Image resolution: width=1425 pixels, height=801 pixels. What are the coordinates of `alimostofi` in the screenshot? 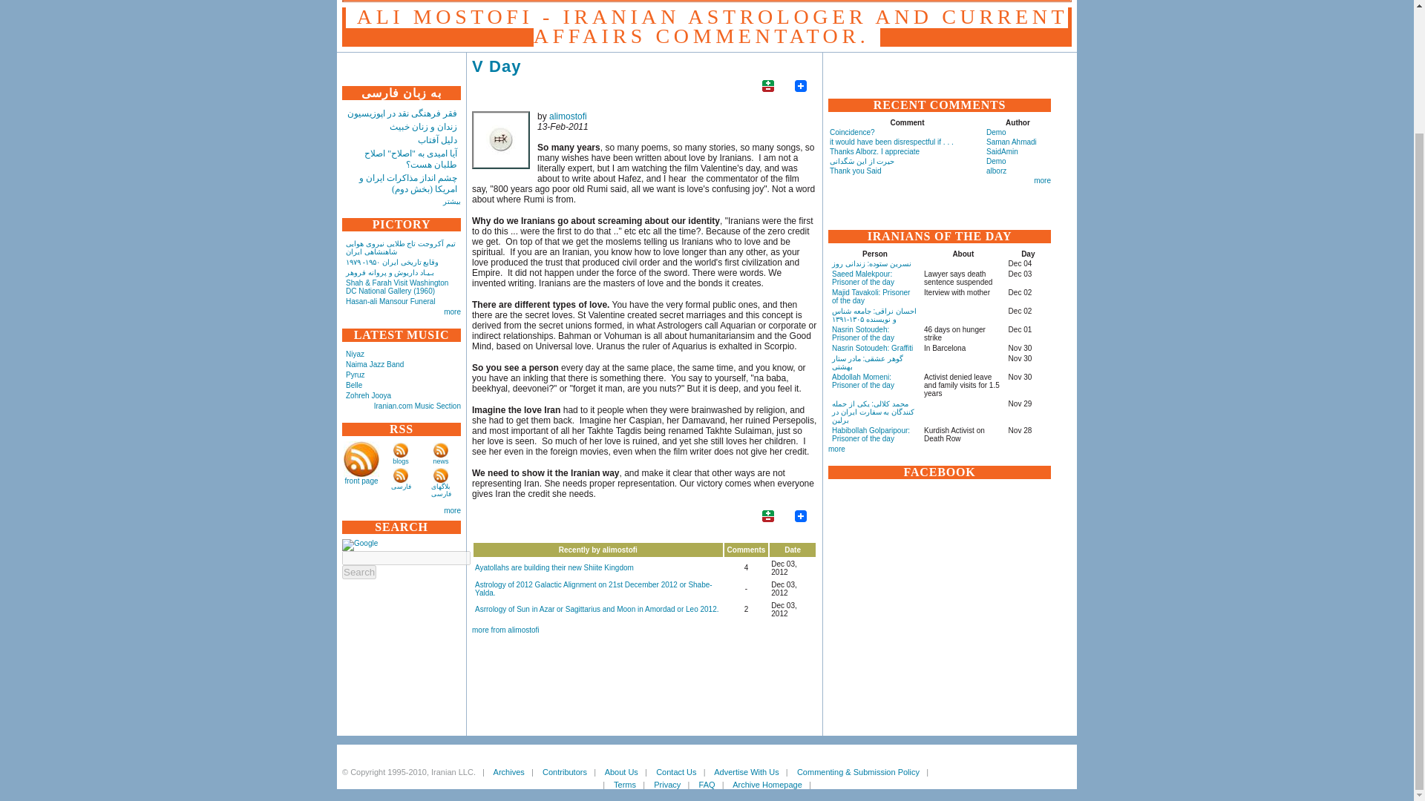 It's located at (500, 139).